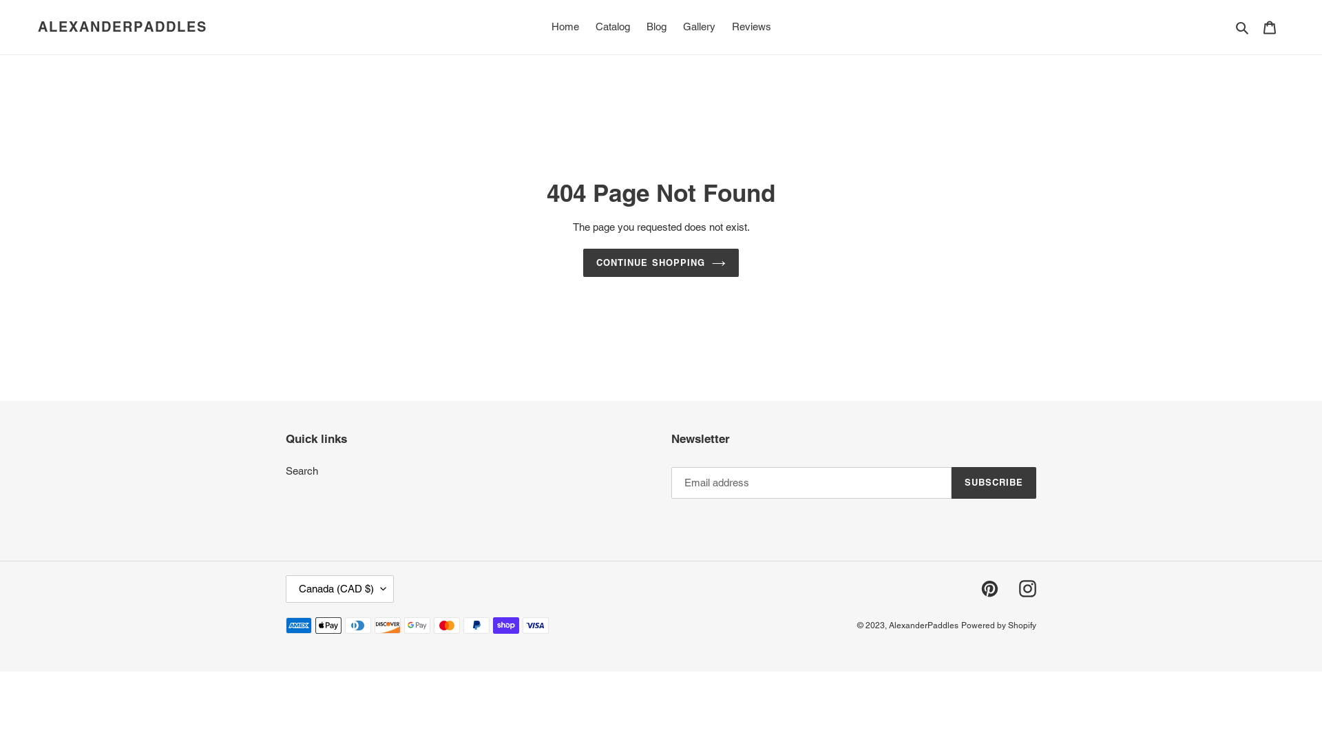  I want to click on Canada (CAD $), so click(340, 589).